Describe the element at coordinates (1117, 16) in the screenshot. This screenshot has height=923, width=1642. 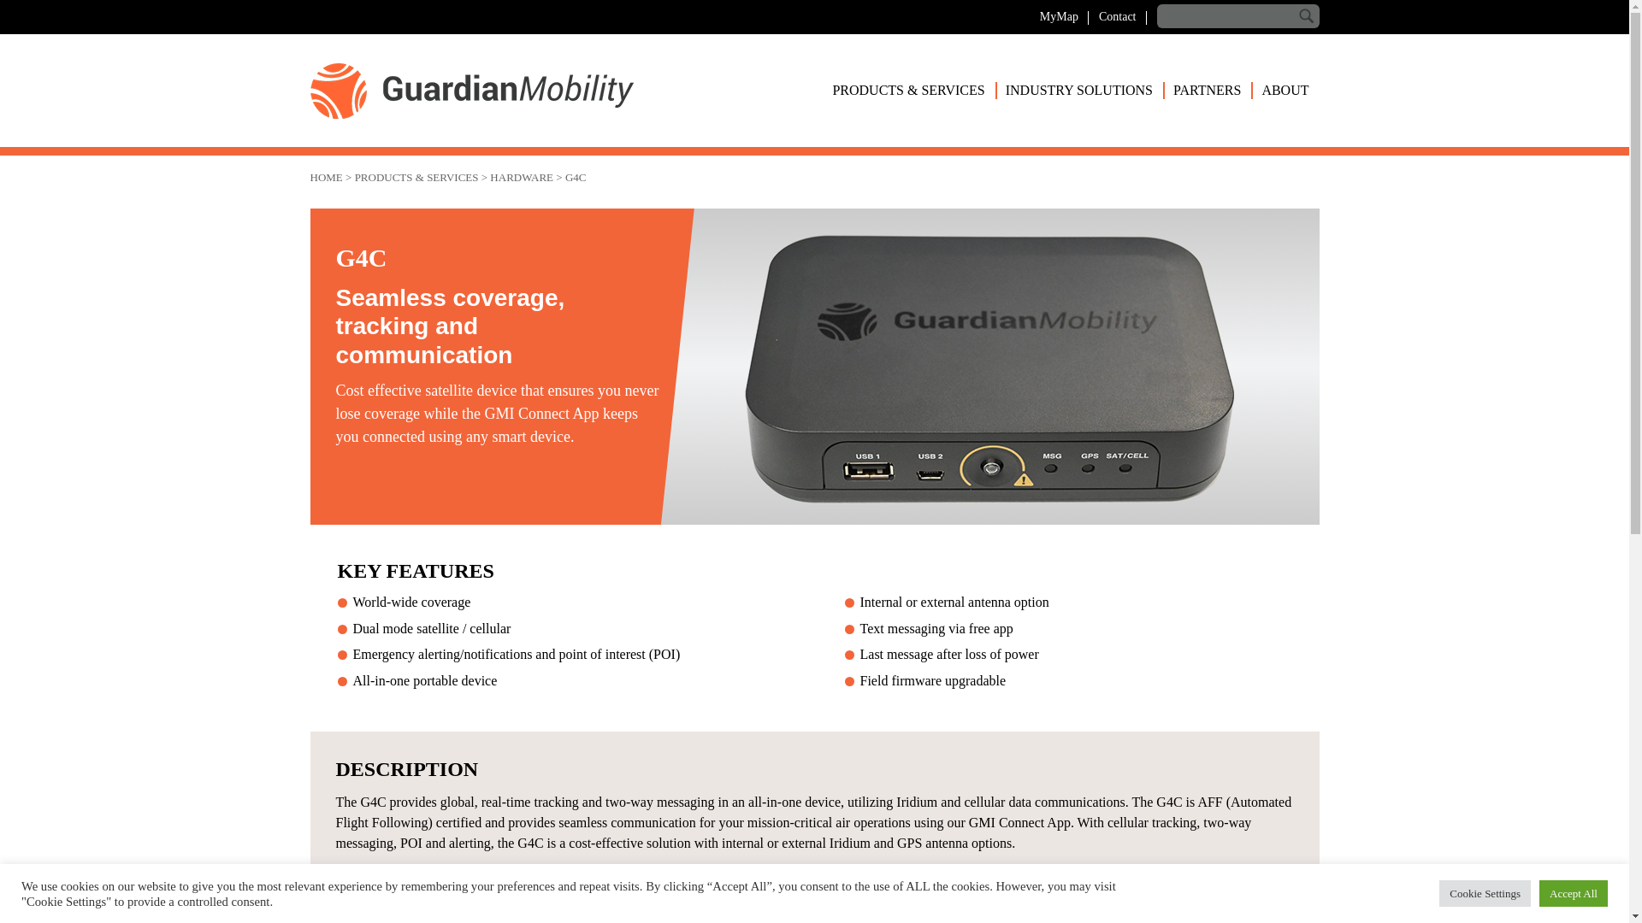
I see `Contact` at that location.